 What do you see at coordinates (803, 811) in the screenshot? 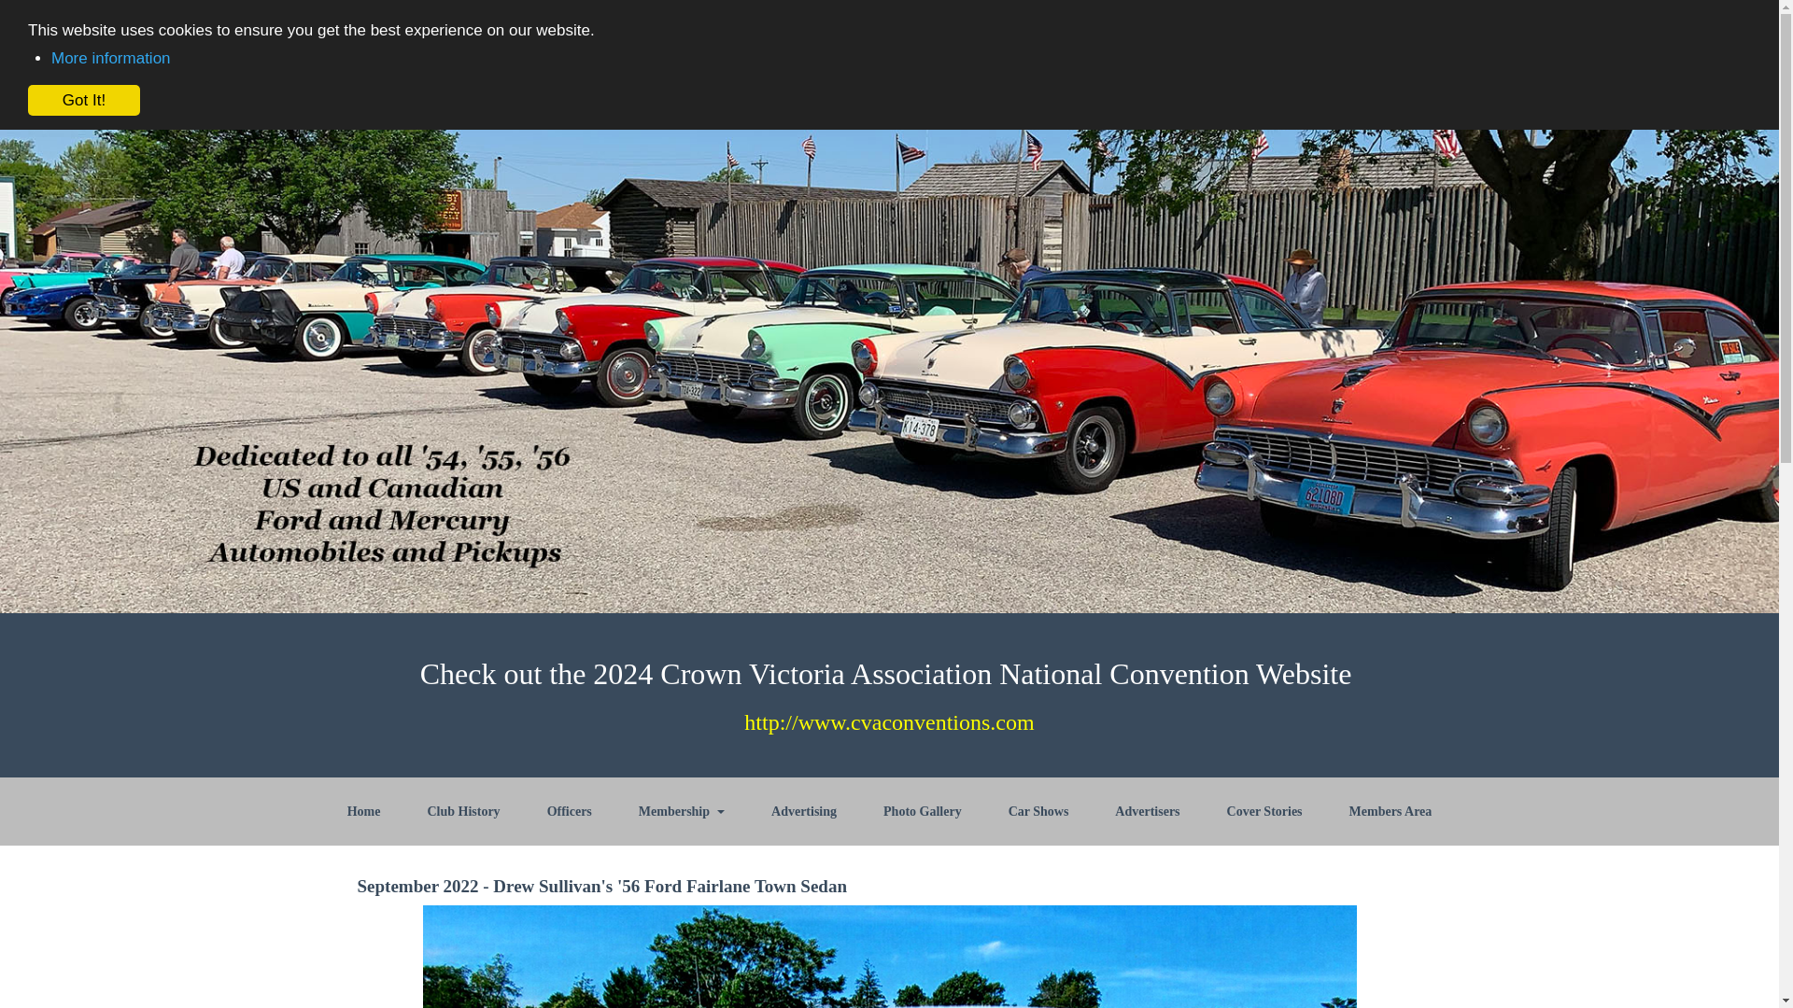
I see `Advertising` at bounding box center [803, 811].